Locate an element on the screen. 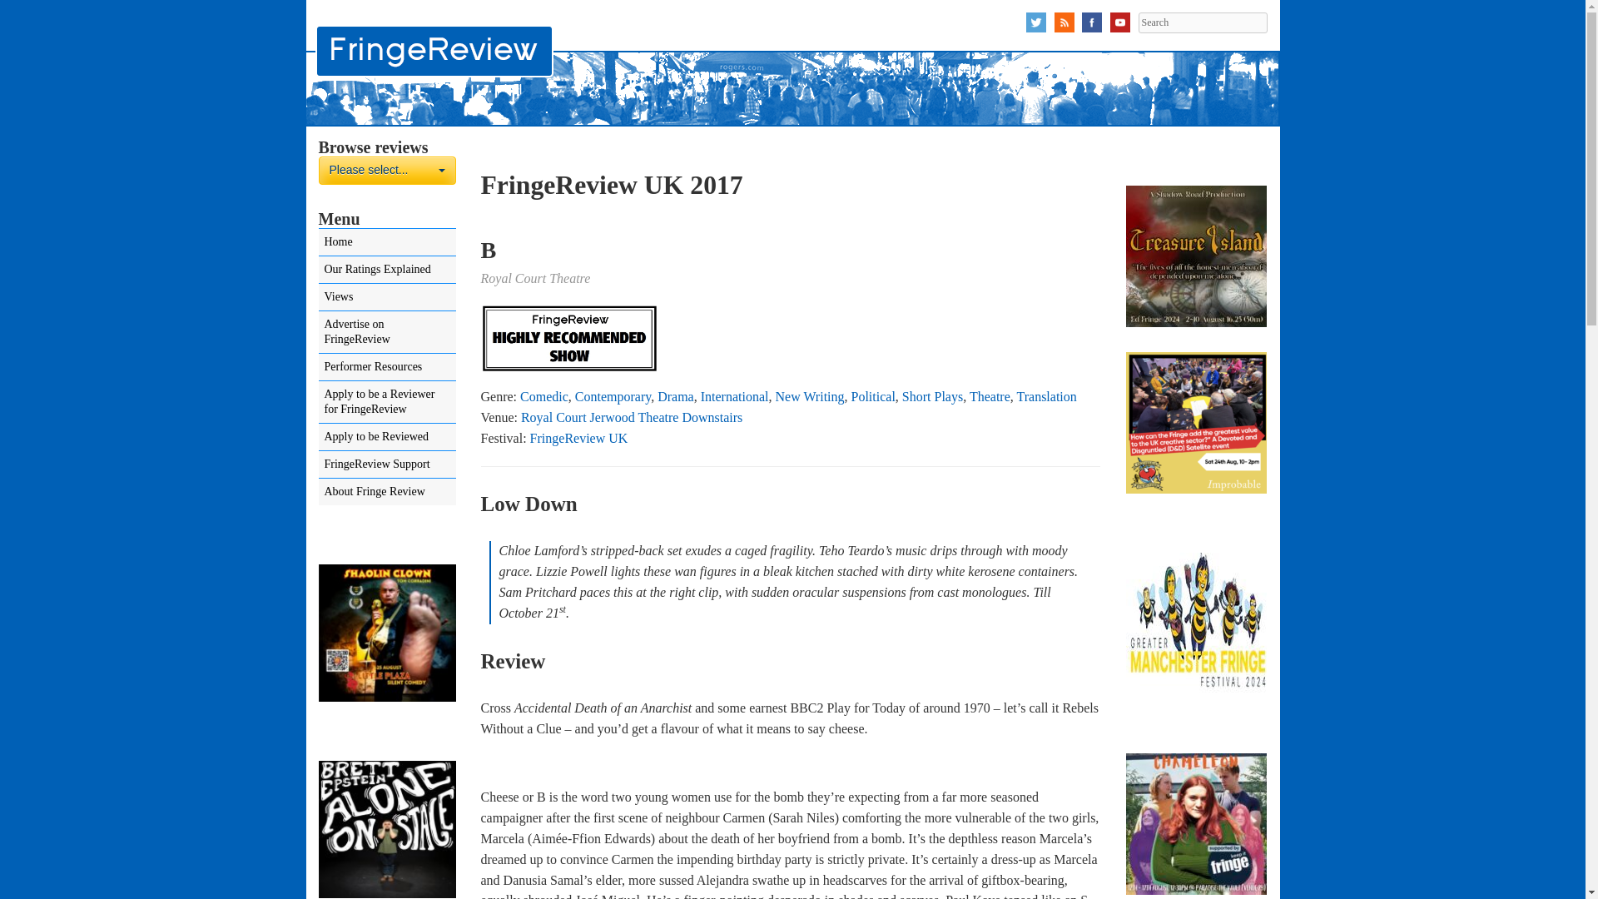 Image resolution: width=1598 pixels, height=899 pixels. Please select... is located at coordinates (1202, 22).